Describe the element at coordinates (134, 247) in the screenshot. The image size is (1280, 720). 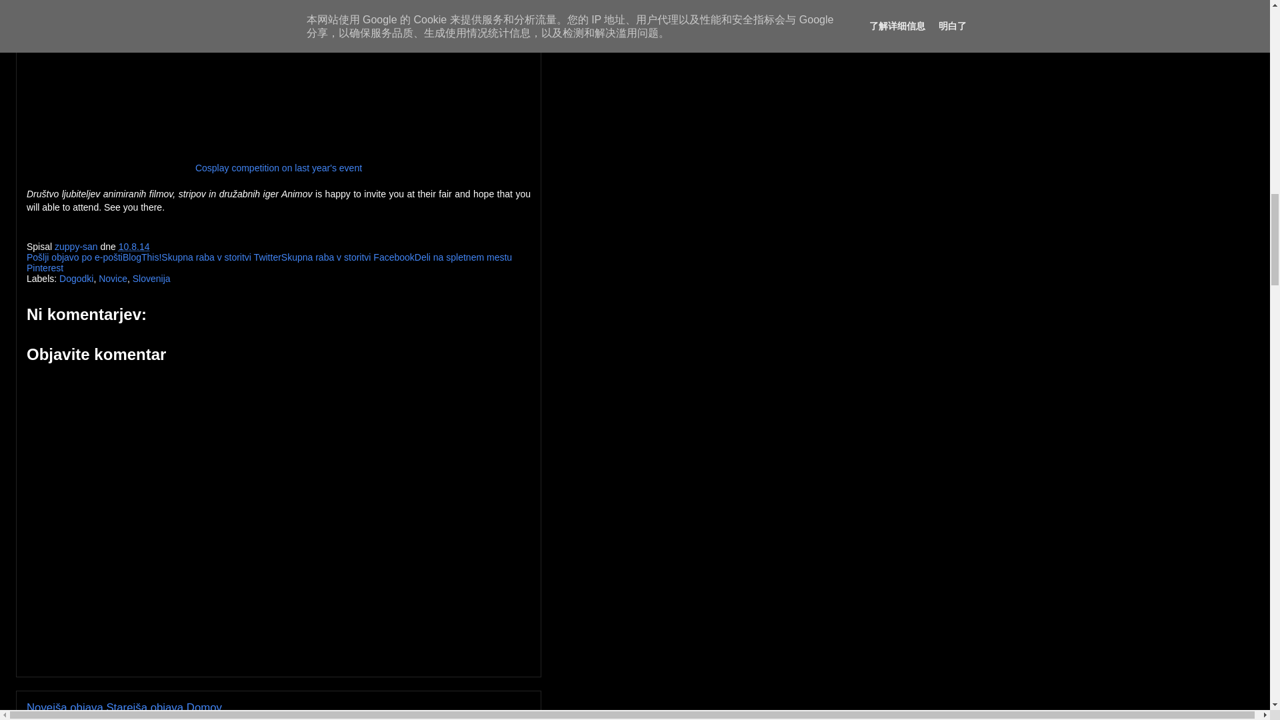
I see `10.8.14` at that location.